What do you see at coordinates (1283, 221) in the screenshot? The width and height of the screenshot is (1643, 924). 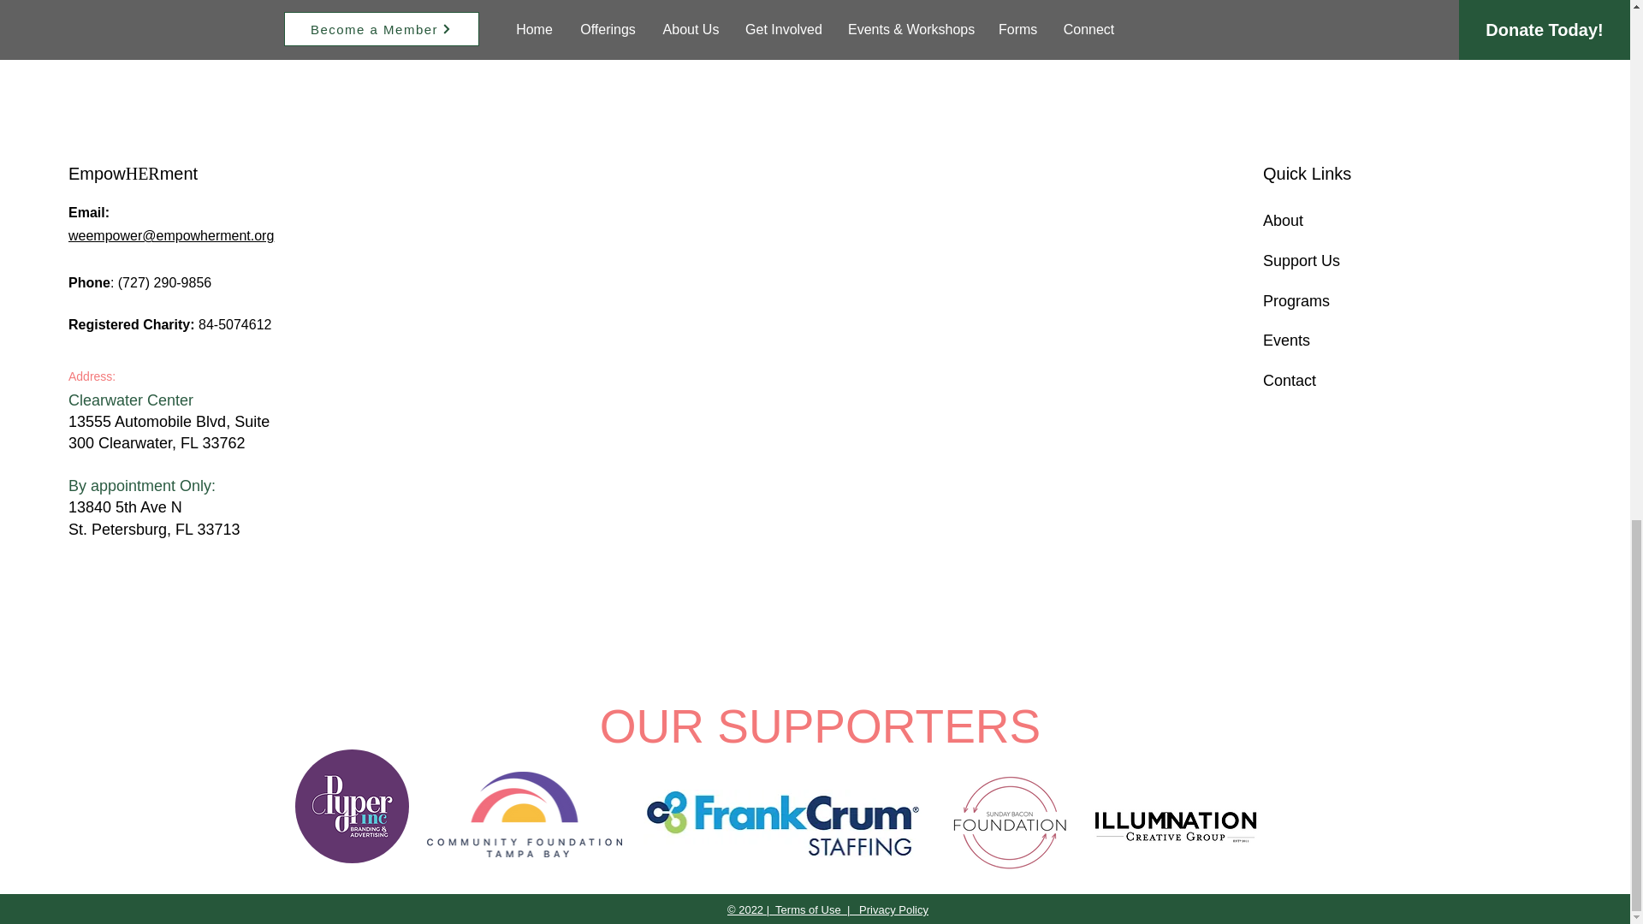 I see `About` at bounding box center [1283, 221].